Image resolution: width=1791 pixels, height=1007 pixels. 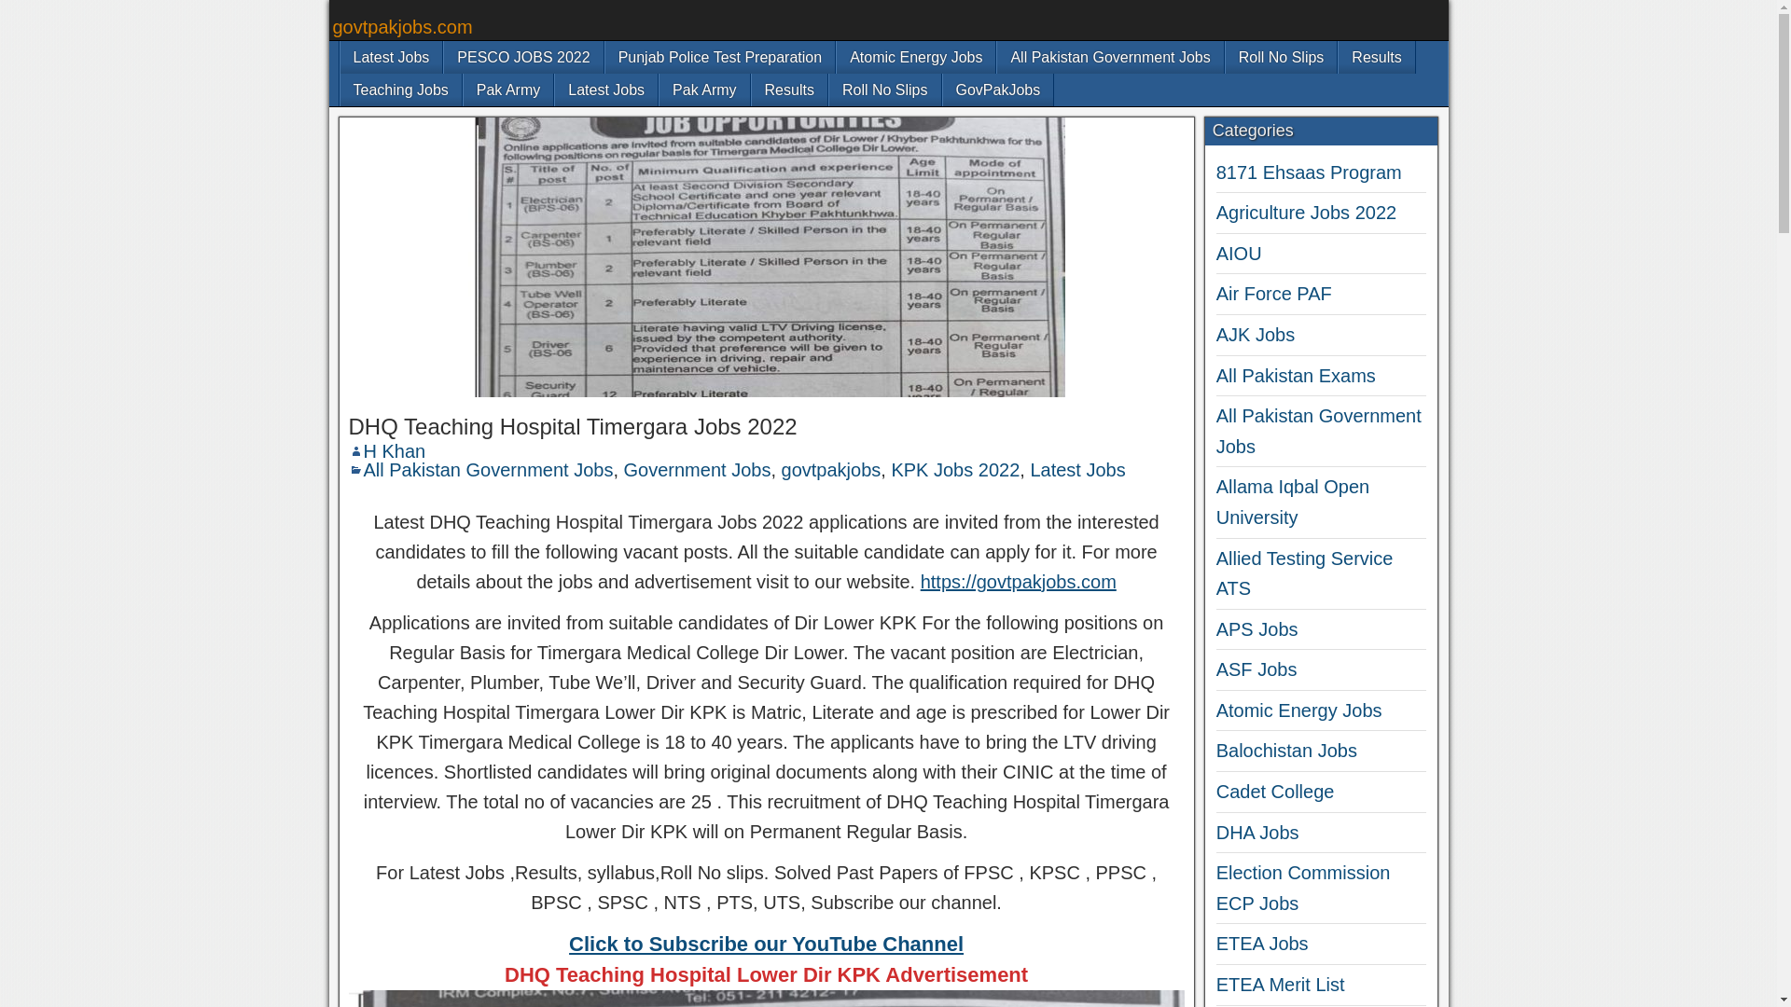 What do you see at coordinates (1309, 172) in the screenshot?
I see `8171 Ehsaas Program` at bounding box center [1309, 172].